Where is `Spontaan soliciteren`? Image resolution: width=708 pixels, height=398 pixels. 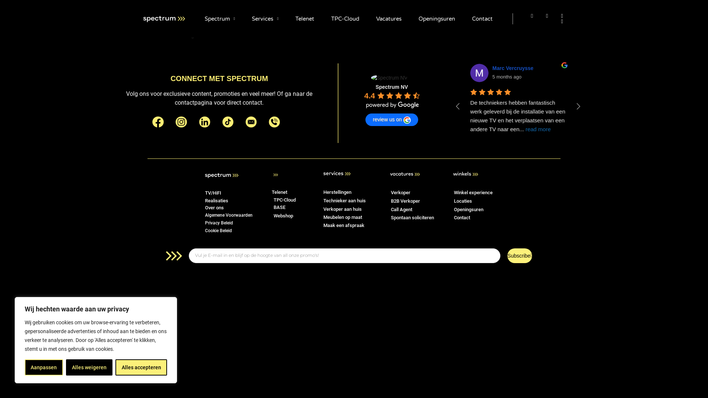 Spontaan soliciteren is located at coordinates (412, 217).